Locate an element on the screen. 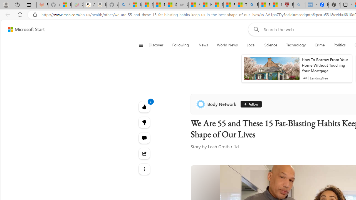  How I Got Rid of Microsoft Edge's Unnecessary Features is located at coordinates (206, 5).